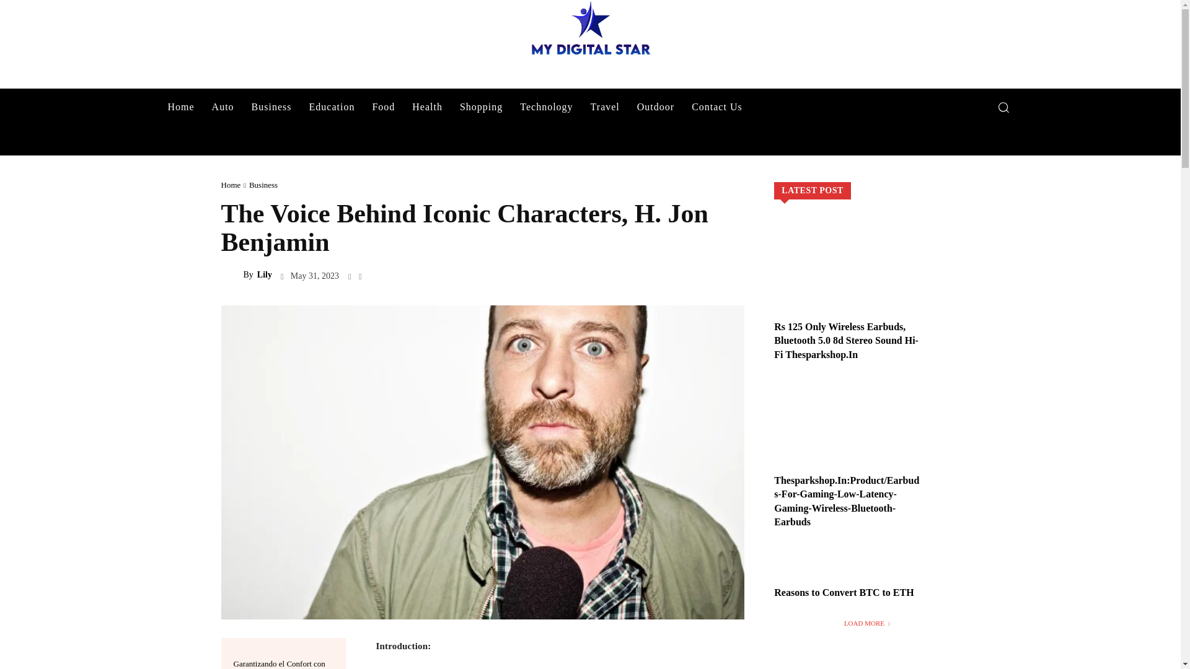  Describe the element at coordinates (180, 107) in the screenshot. I see `Home` at that location.